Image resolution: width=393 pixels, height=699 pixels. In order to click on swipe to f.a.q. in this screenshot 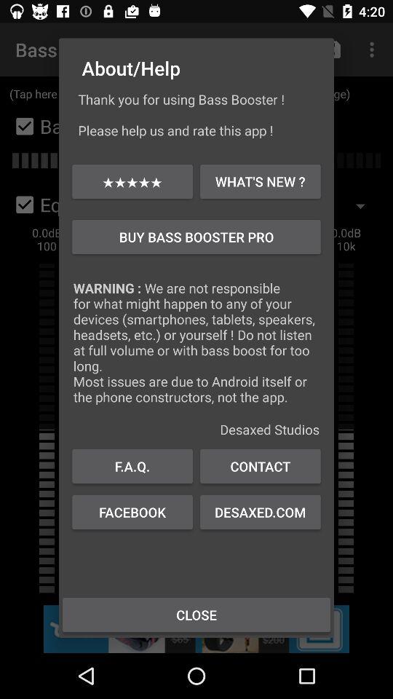, I will do `click(132, 466)`.